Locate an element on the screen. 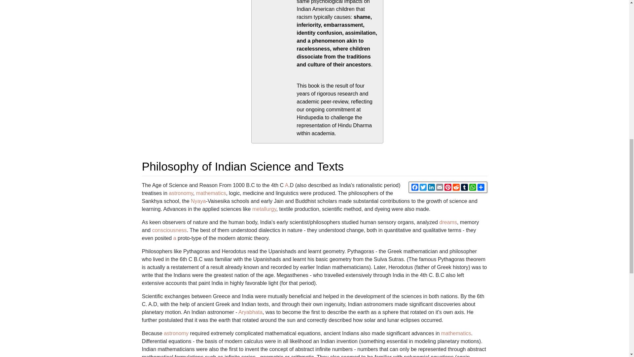  Share is located at coordinates (481, 187).